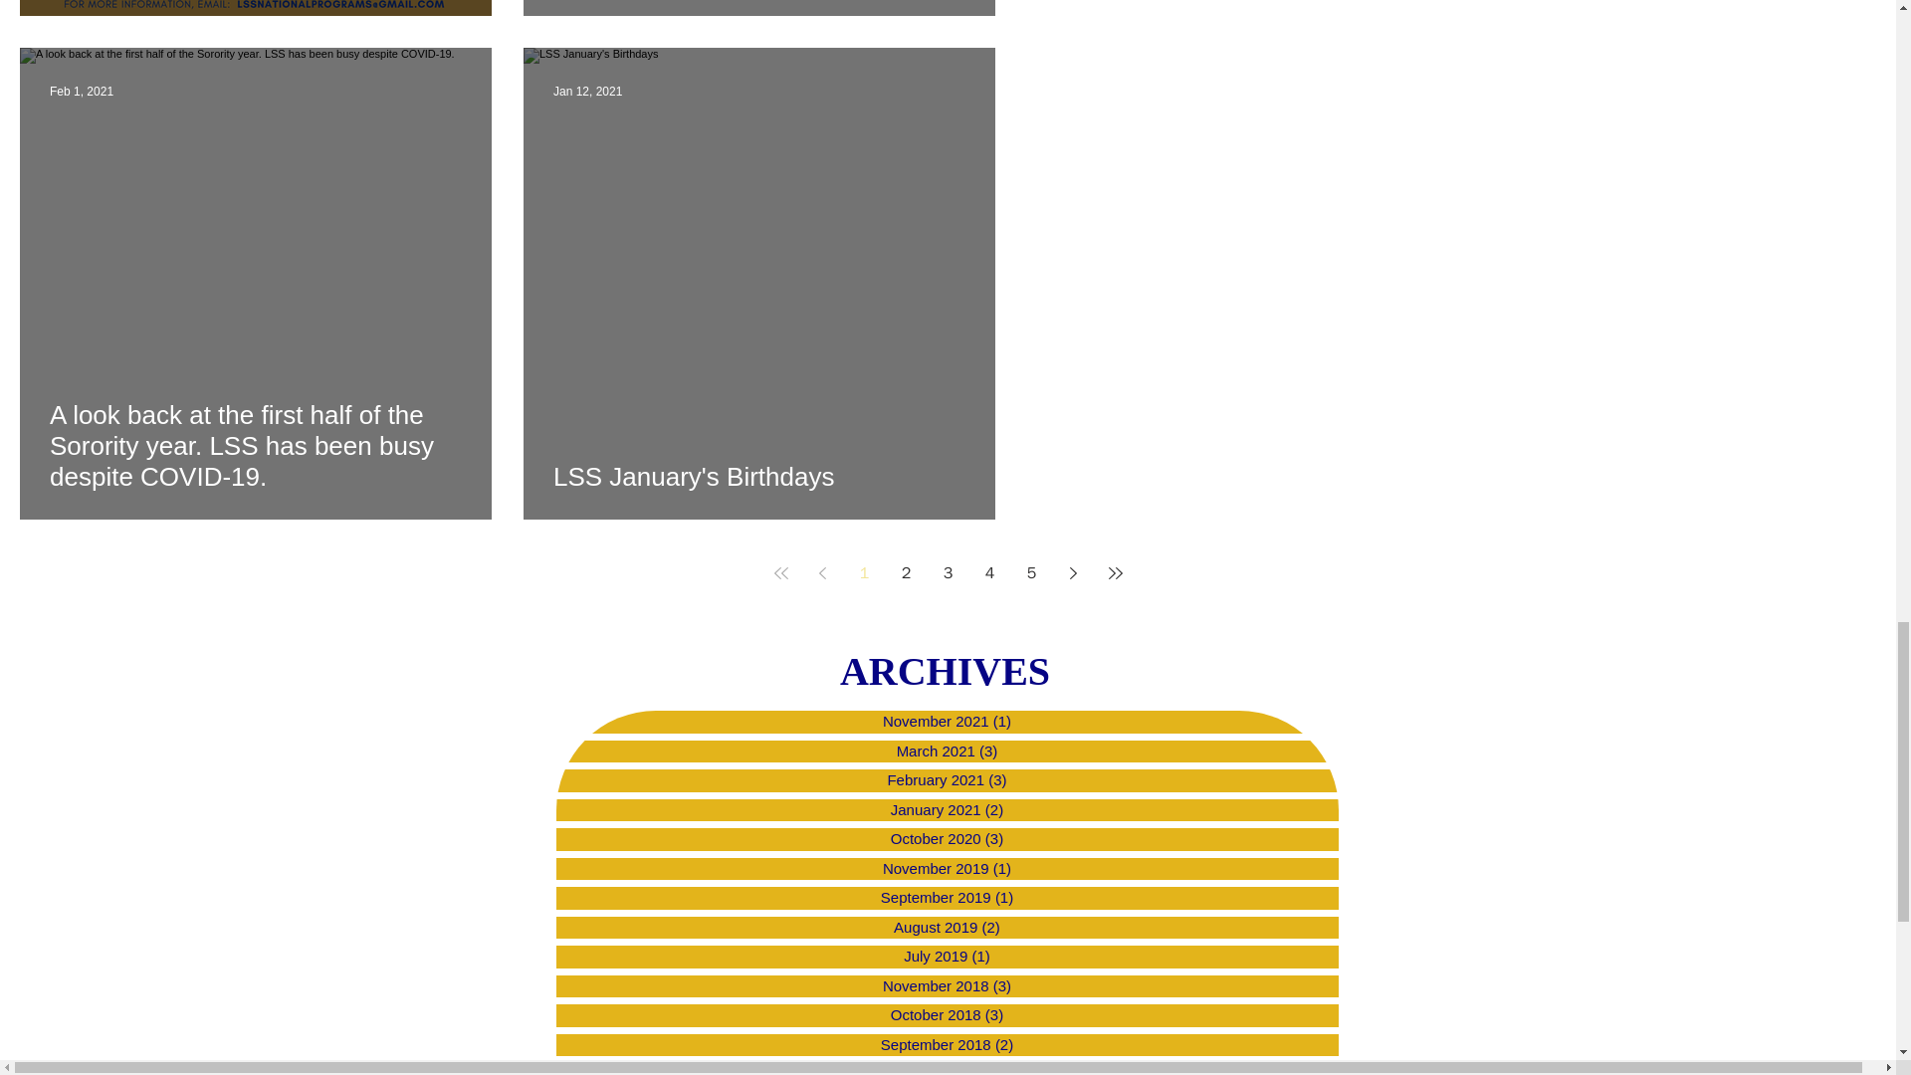 The height and width of the screenshot is (1075, 1911). I want to click on 4, so click(988, 573).